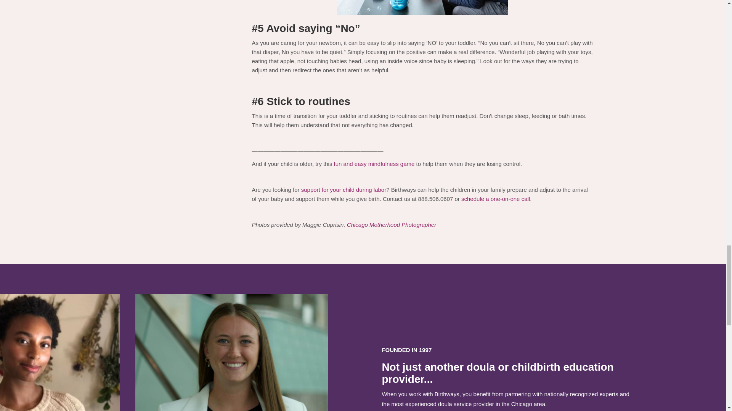  Describe the element at coordinates (496, 199) in the screenshot. I see `schedule a one-on-one call` at that location.